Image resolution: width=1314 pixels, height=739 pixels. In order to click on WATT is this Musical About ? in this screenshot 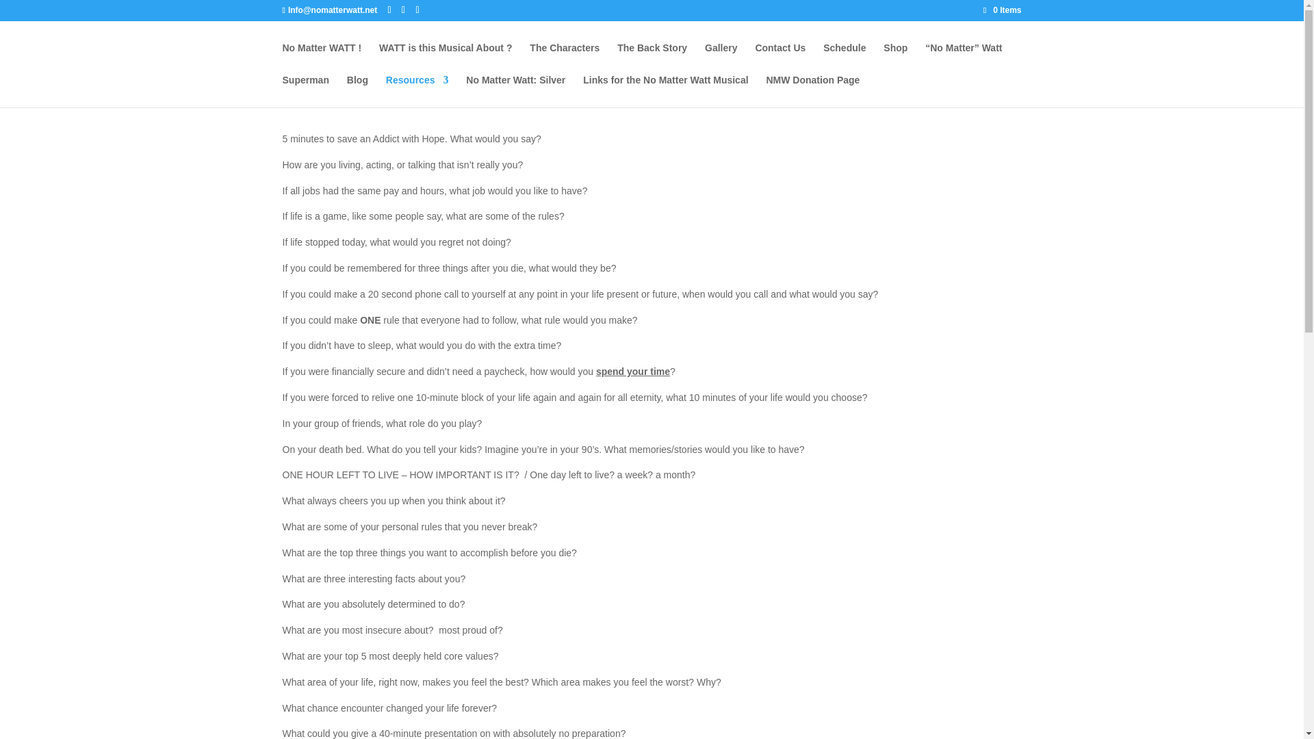, I will do `click(446, 59)`.